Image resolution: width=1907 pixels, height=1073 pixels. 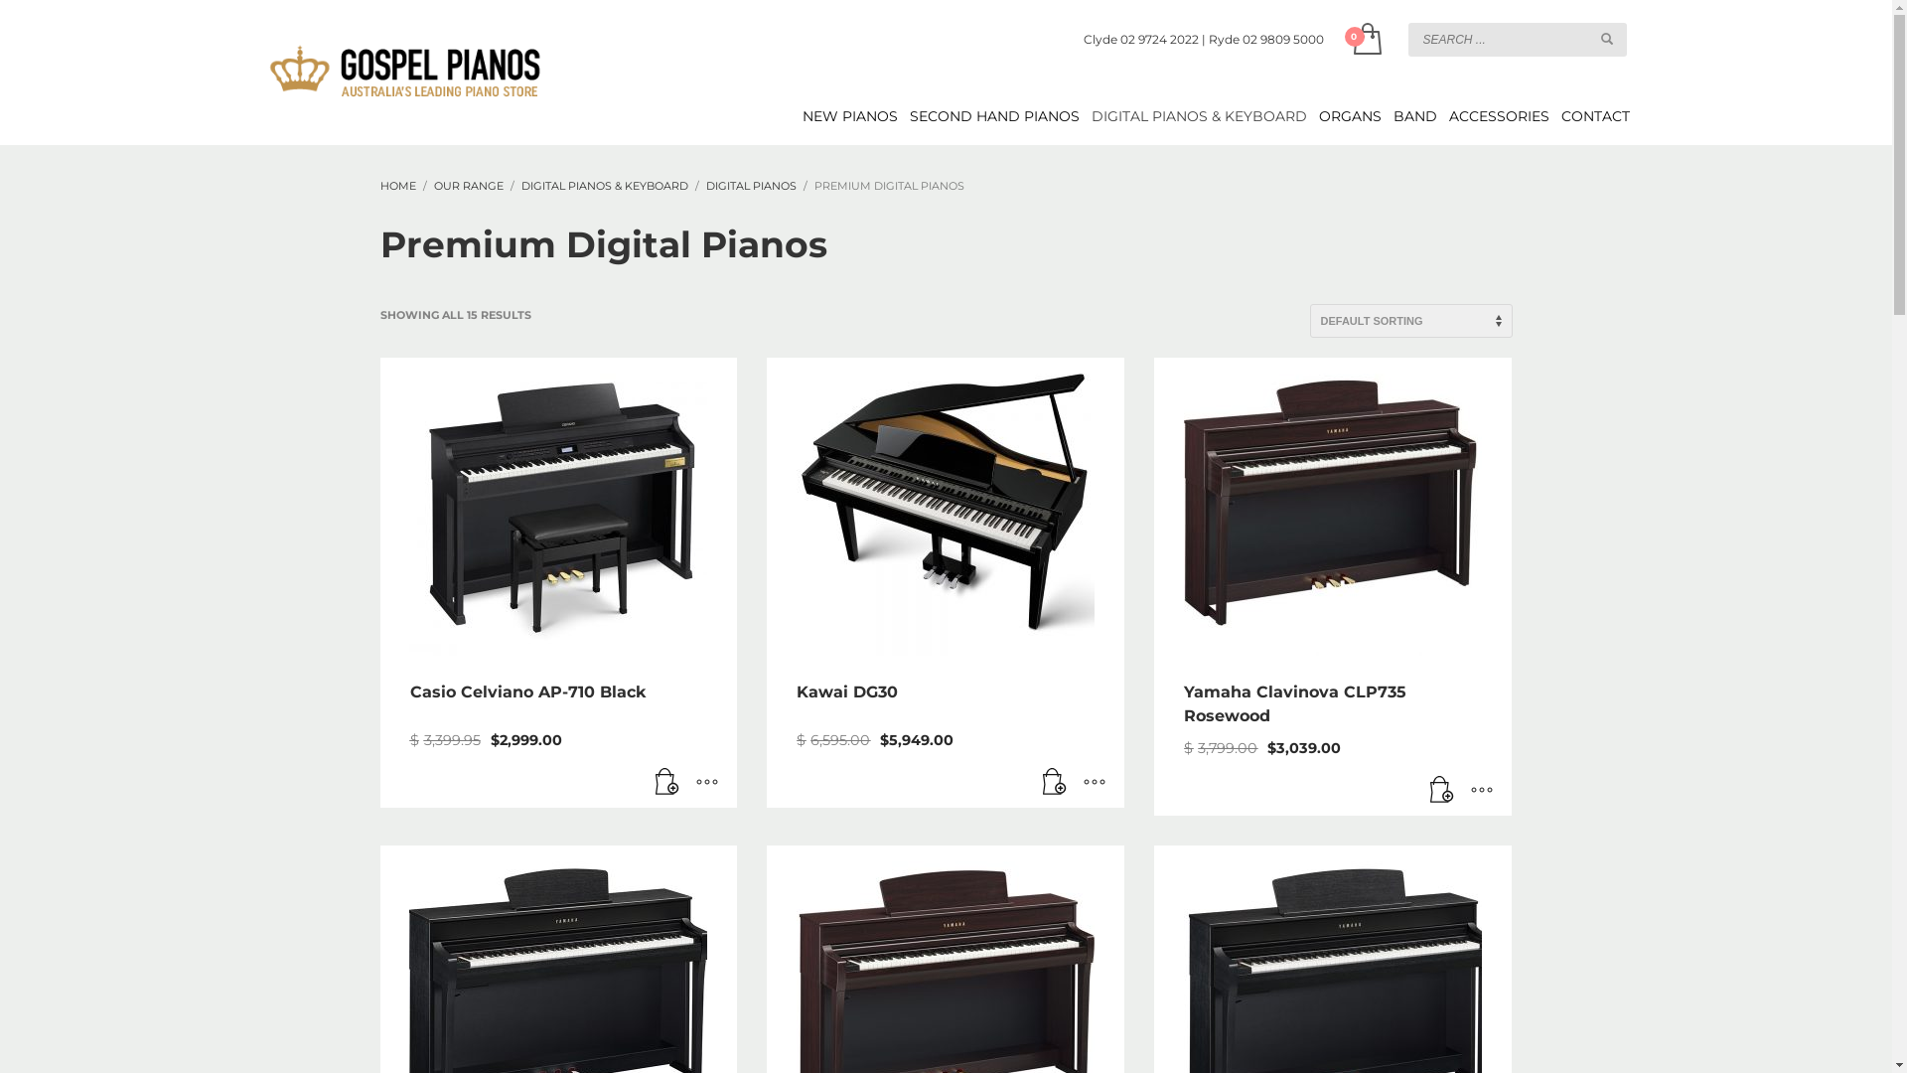 What do you see at coordinates (1490, 116) in the screenshot?
I see `ACCESSORIES` at bounding box center [1490, 116].